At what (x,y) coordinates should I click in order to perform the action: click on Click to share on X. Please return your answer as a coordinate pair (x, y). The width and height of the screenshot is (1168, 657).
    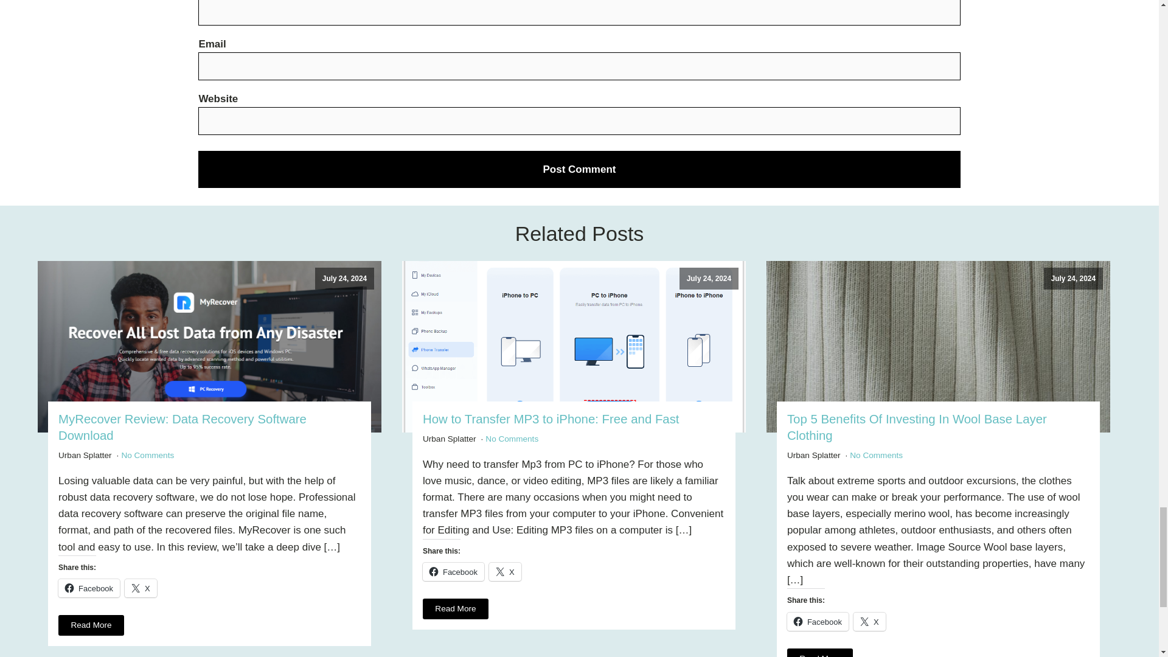
    Looking at the image, I should click on (505, 571).